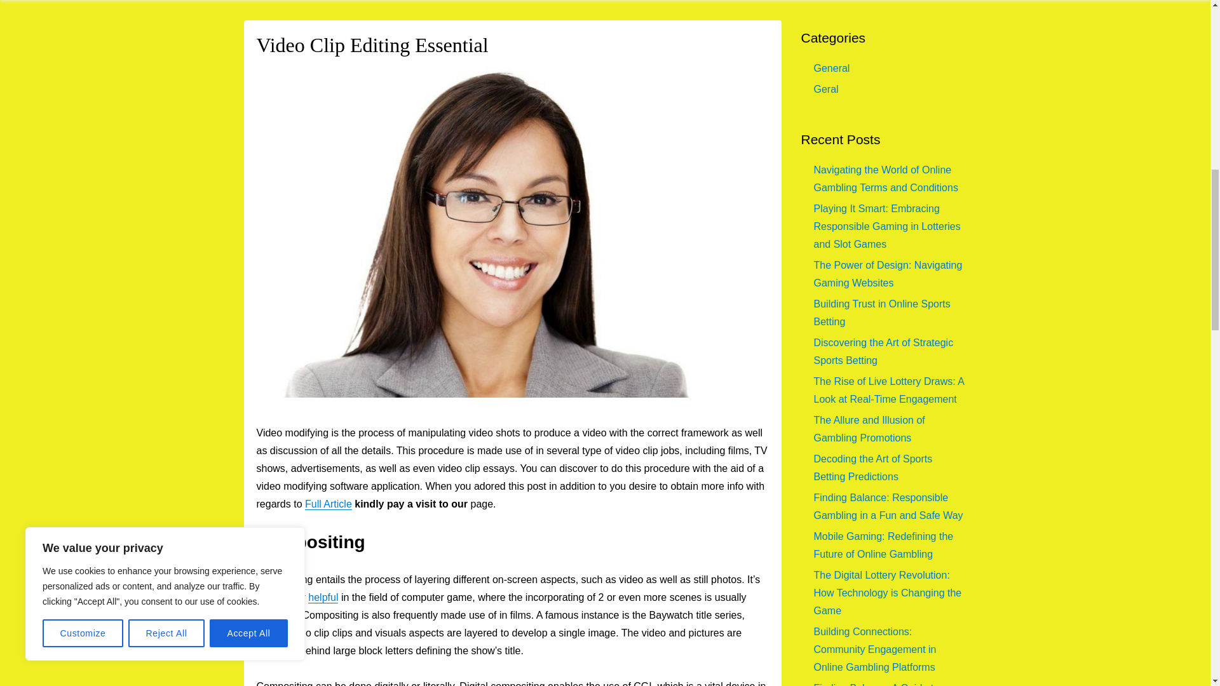  What do you see at coordinates (826, 89) in the screenshot?
I see `Geral` at bounding box center [826, 89].